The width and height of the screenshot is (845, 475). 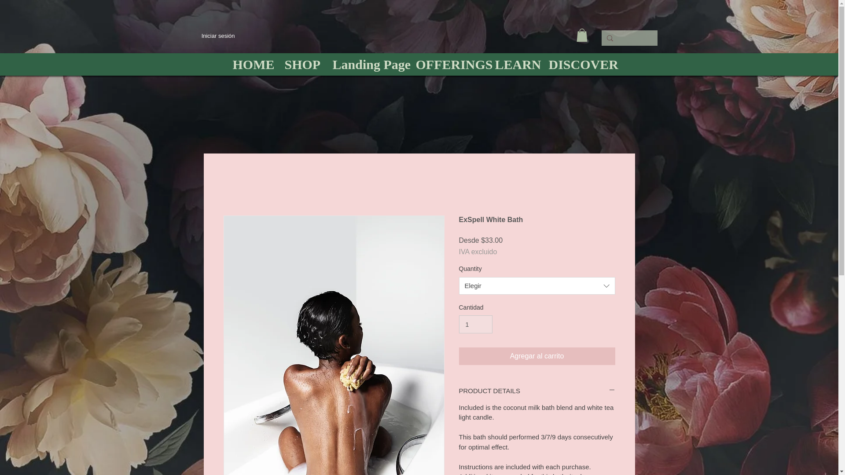 What do you see at coordinates (537, 285) in the screenshot?
I see `Elegir` at bounding box center [537, 285].